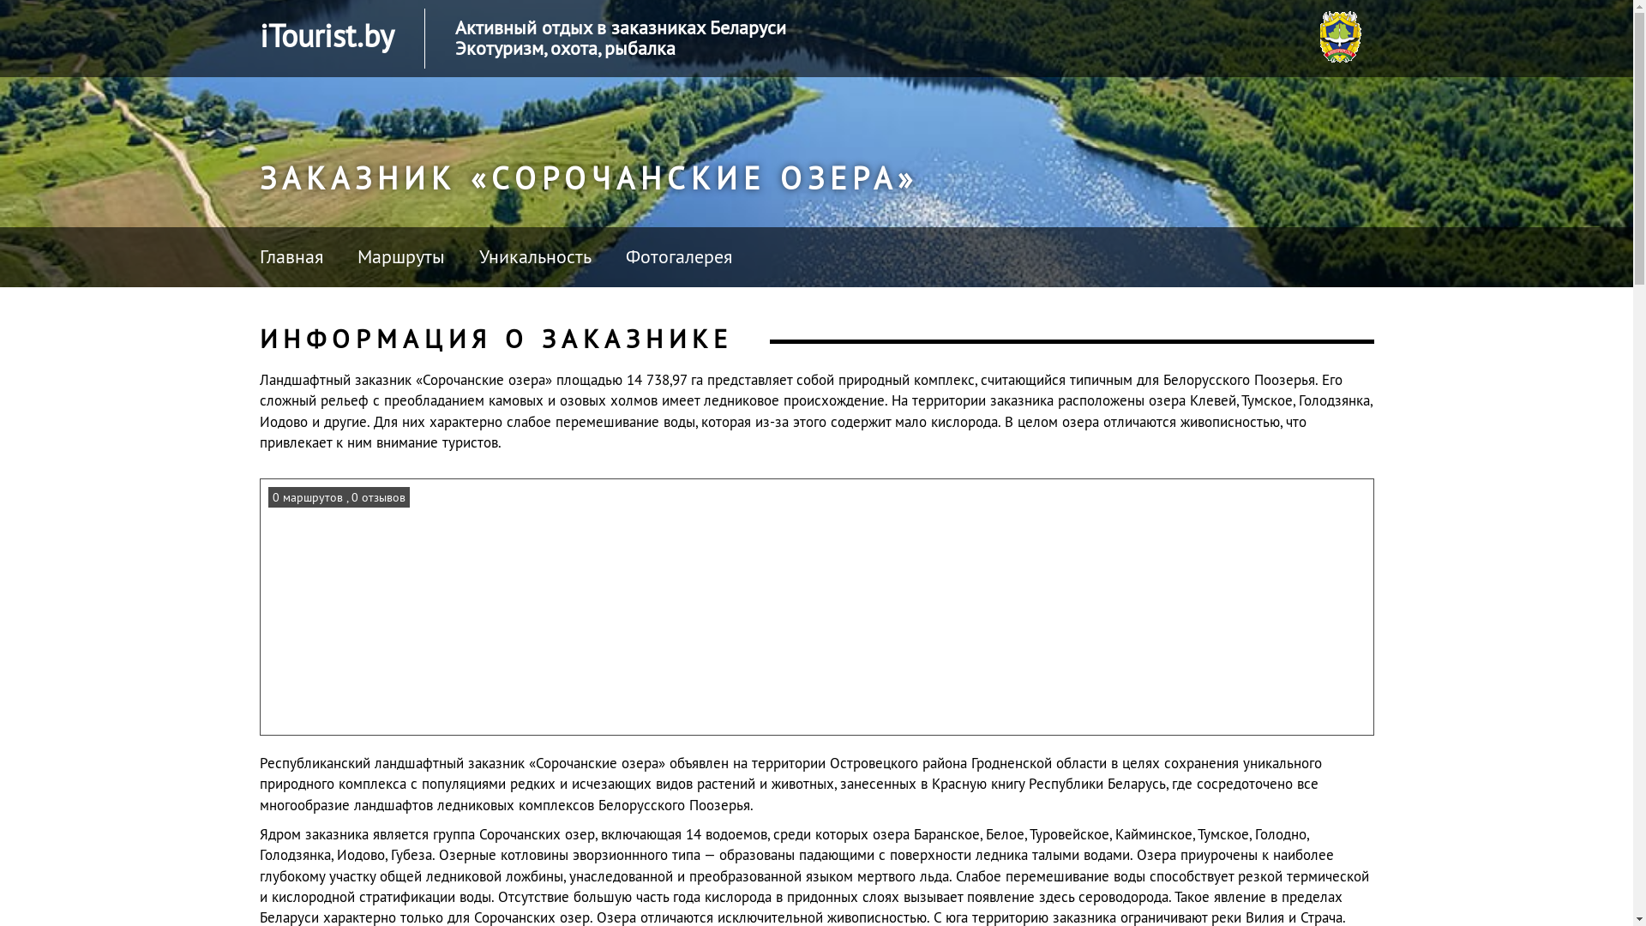 This screenshot has height=926, width=1646. I want to click on iTourist.by, so click(326, 36).